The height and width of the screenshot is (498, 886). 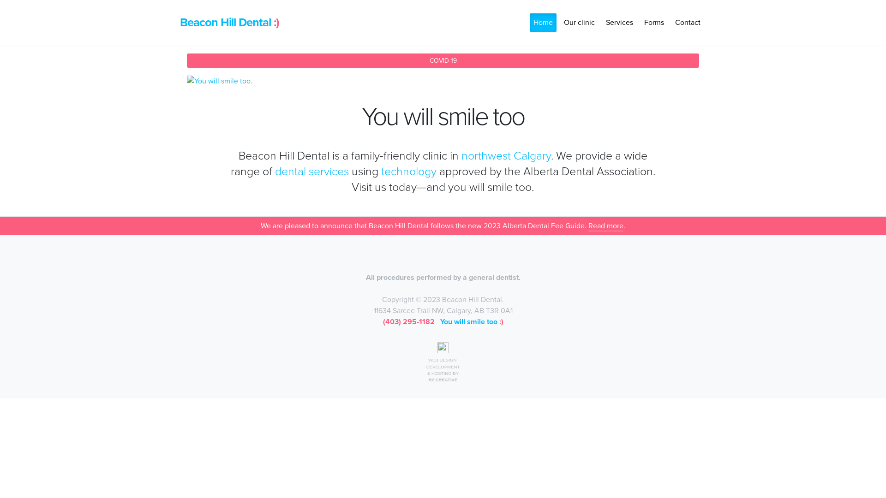 What do you see at coordinates (409, 172) in the screenshot?
I see `technology` at bounding box center [409, 172].